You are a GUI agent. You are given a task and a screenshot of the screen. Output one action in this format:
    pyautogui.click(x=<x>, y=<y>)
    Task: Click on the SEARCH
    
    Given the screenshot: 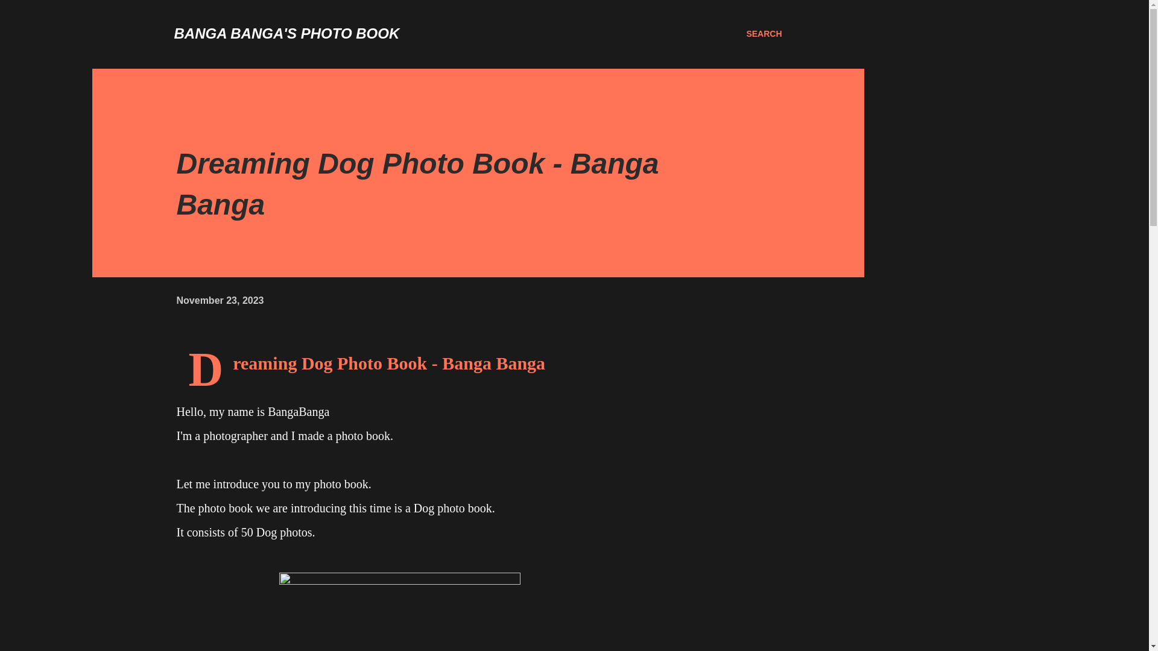 What is the action you would take?
    pyautogui.click(x=764, y=34)
    